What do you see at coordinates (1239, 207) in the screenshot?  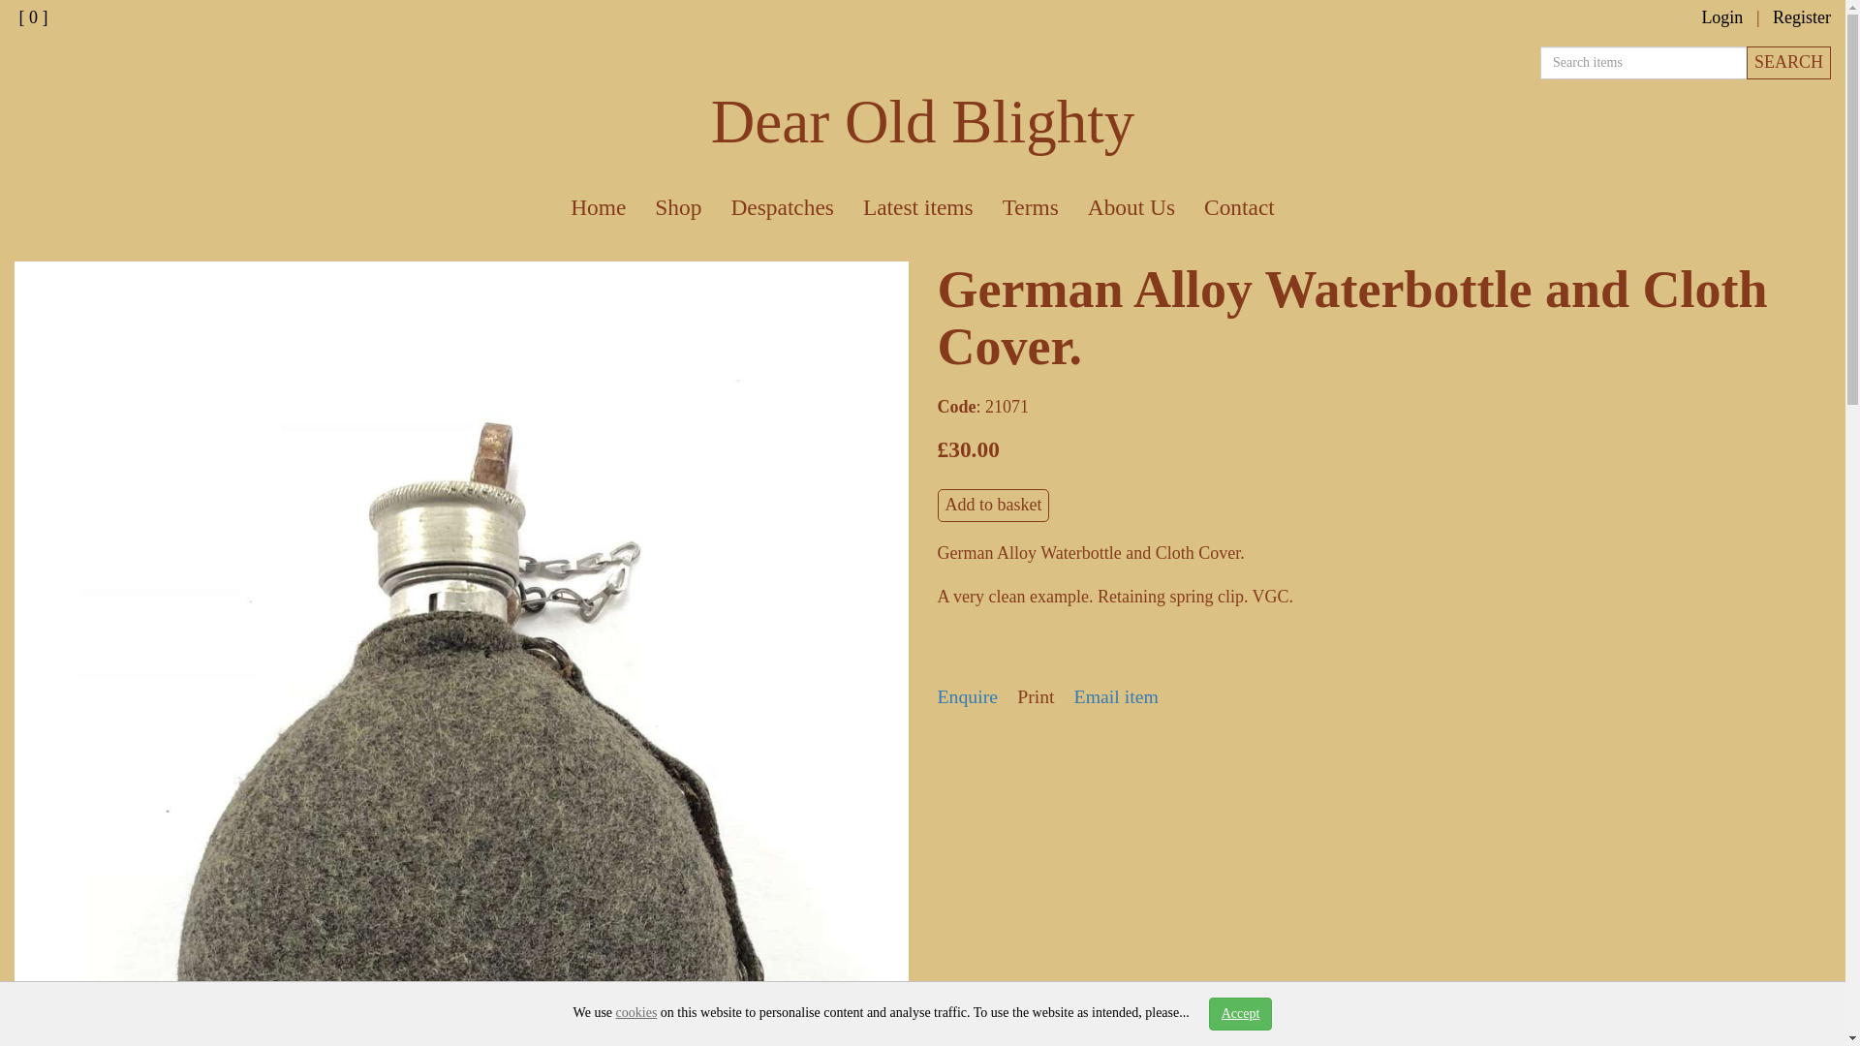 I see `Contact` at bounding box center [1239, 207].